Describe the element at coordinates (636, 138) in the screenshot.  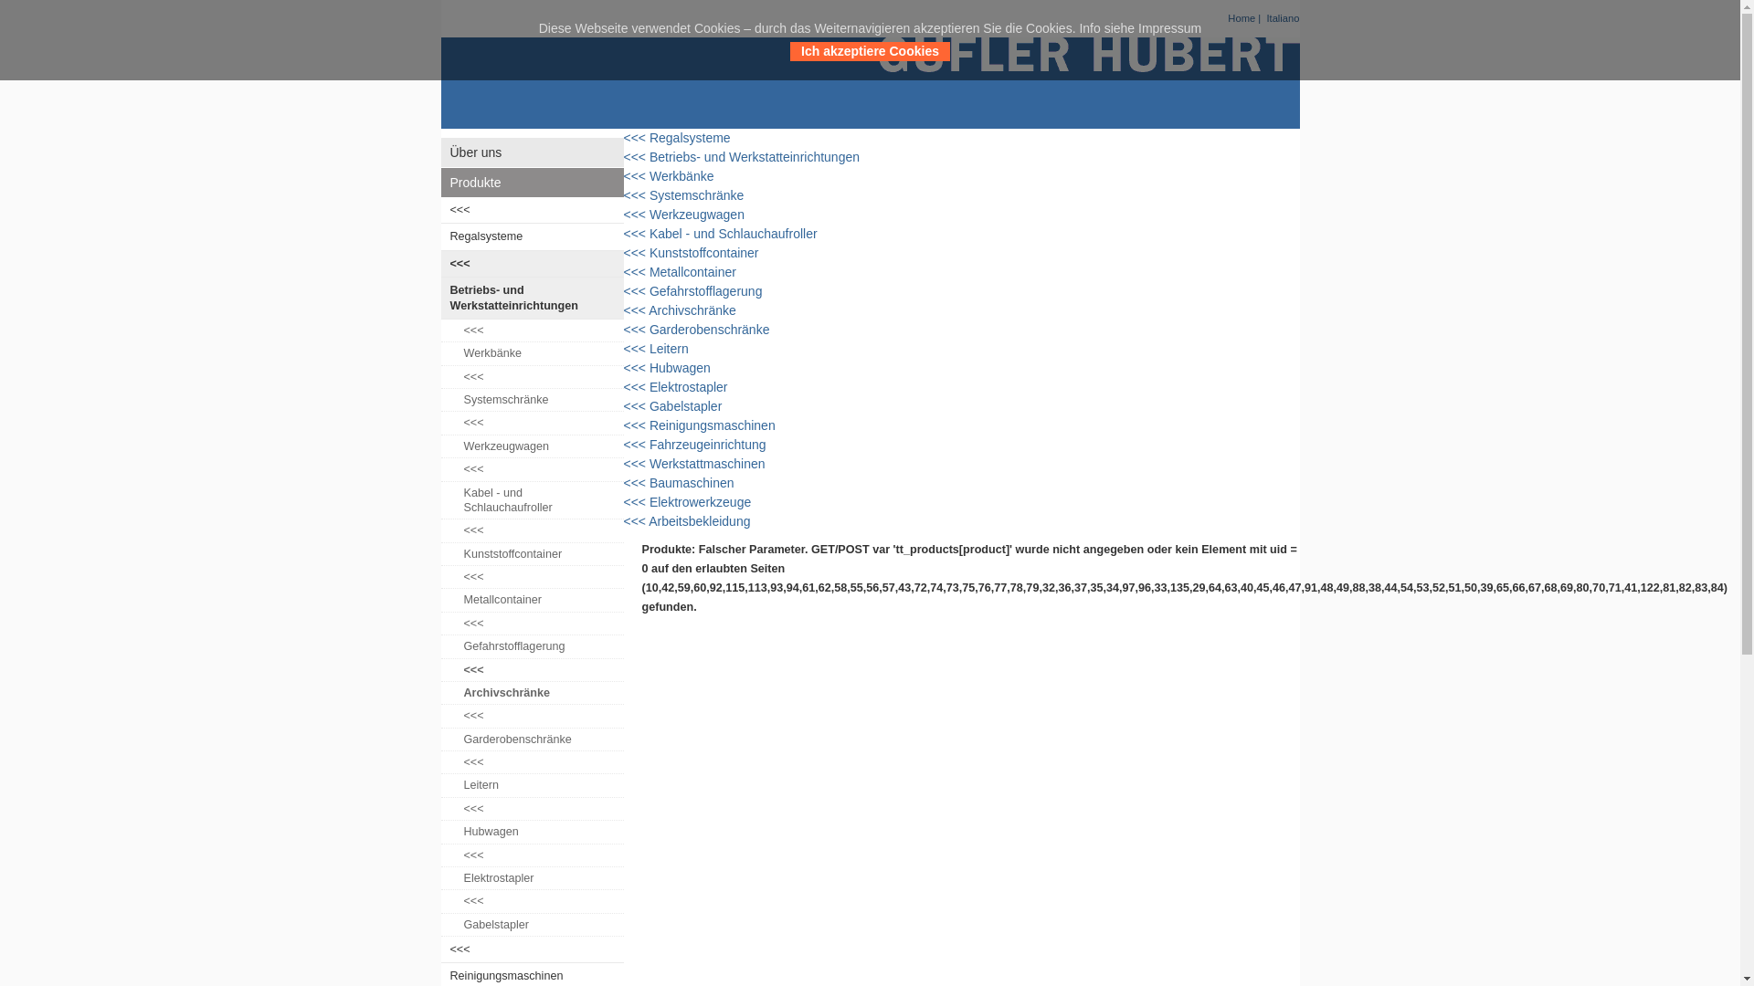
I see `<<<` at that location.